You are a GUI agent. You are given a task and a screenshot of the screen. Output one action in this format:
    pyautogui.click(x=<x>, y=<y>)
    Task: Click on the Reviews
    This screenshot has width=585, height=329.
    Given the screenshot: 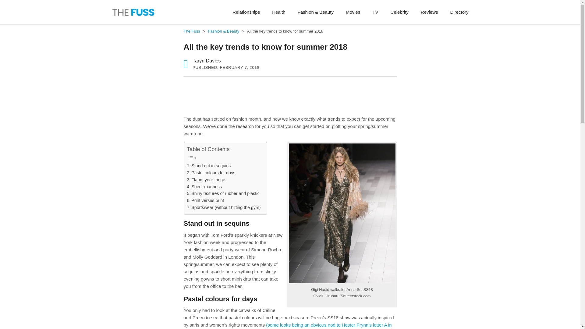 What is the action you would take?
    pyautogui.click(x=429, y=12)
    